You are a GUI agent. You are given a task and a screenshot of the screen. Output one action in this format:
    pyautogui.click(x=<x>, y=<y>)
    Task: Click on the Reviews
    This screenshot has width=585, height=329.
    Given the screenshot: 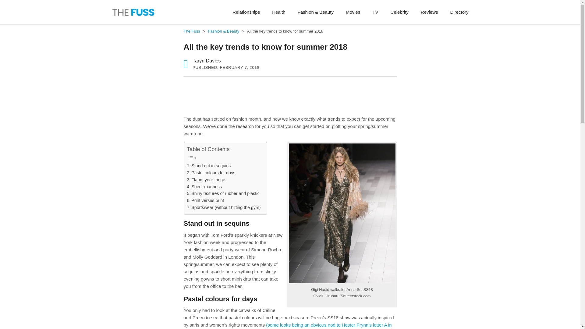 What is the action you would take?
    pyautogui.click(x=429, y=12)
    